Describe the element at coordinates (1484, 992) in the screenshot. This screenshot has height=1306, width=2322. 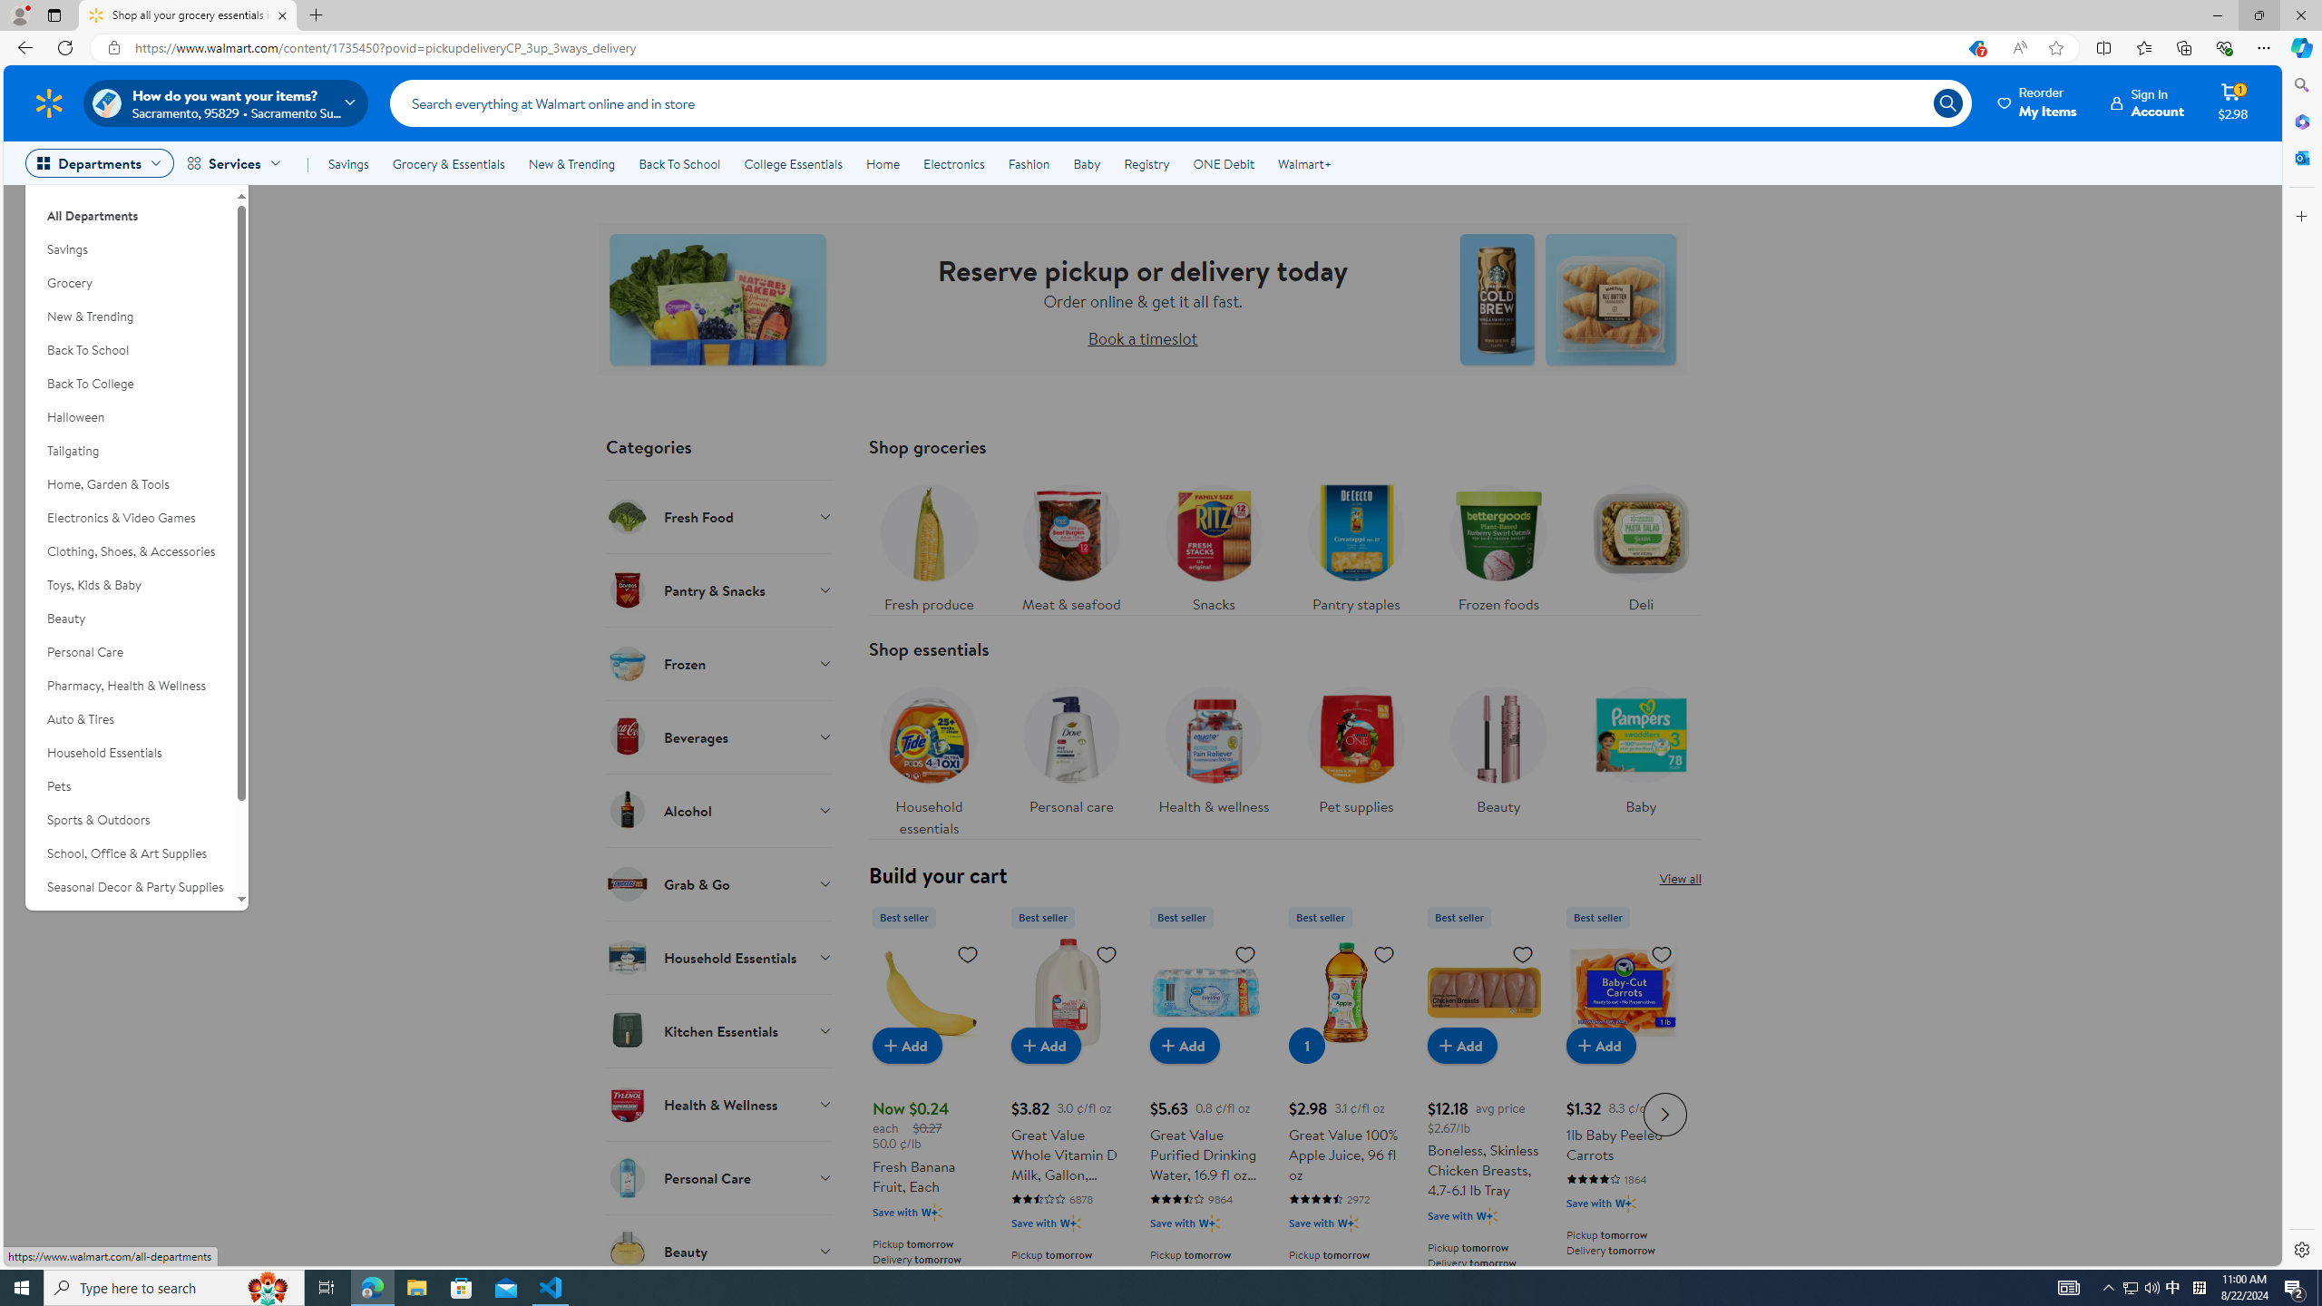
I see `Boneless, Skinless Chicken Breasts, 4.7-6.1 lb Tray` at that location.